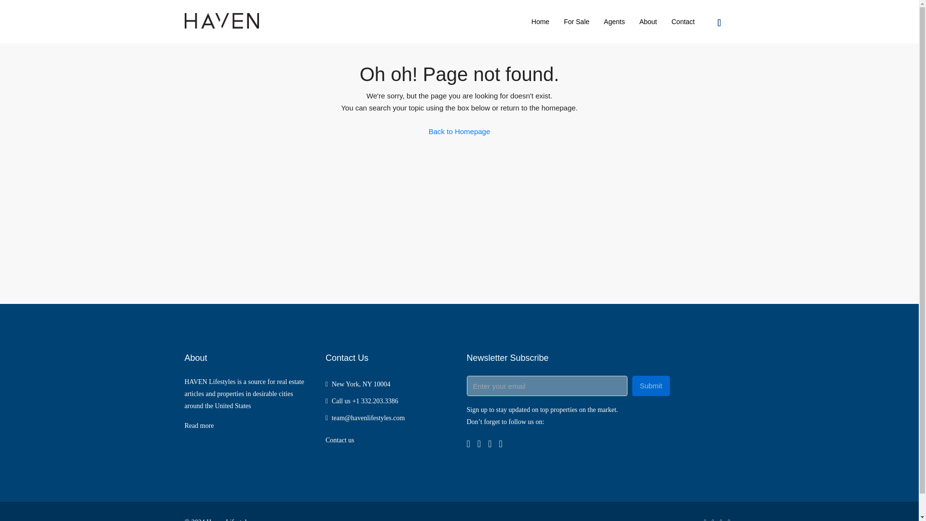  Describe the element at coordinates (650, 385) in the screenshot. I see `Submit` at that location.